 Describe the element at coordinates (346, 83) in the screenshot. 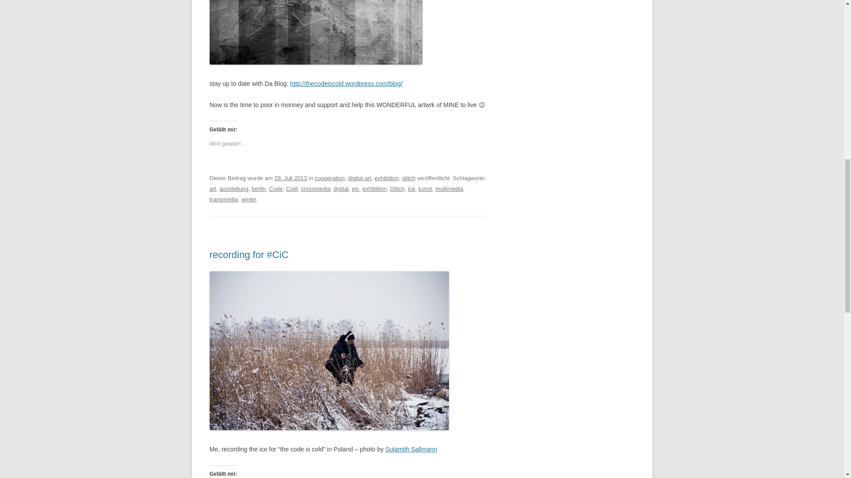

I see `DaB` at that location.